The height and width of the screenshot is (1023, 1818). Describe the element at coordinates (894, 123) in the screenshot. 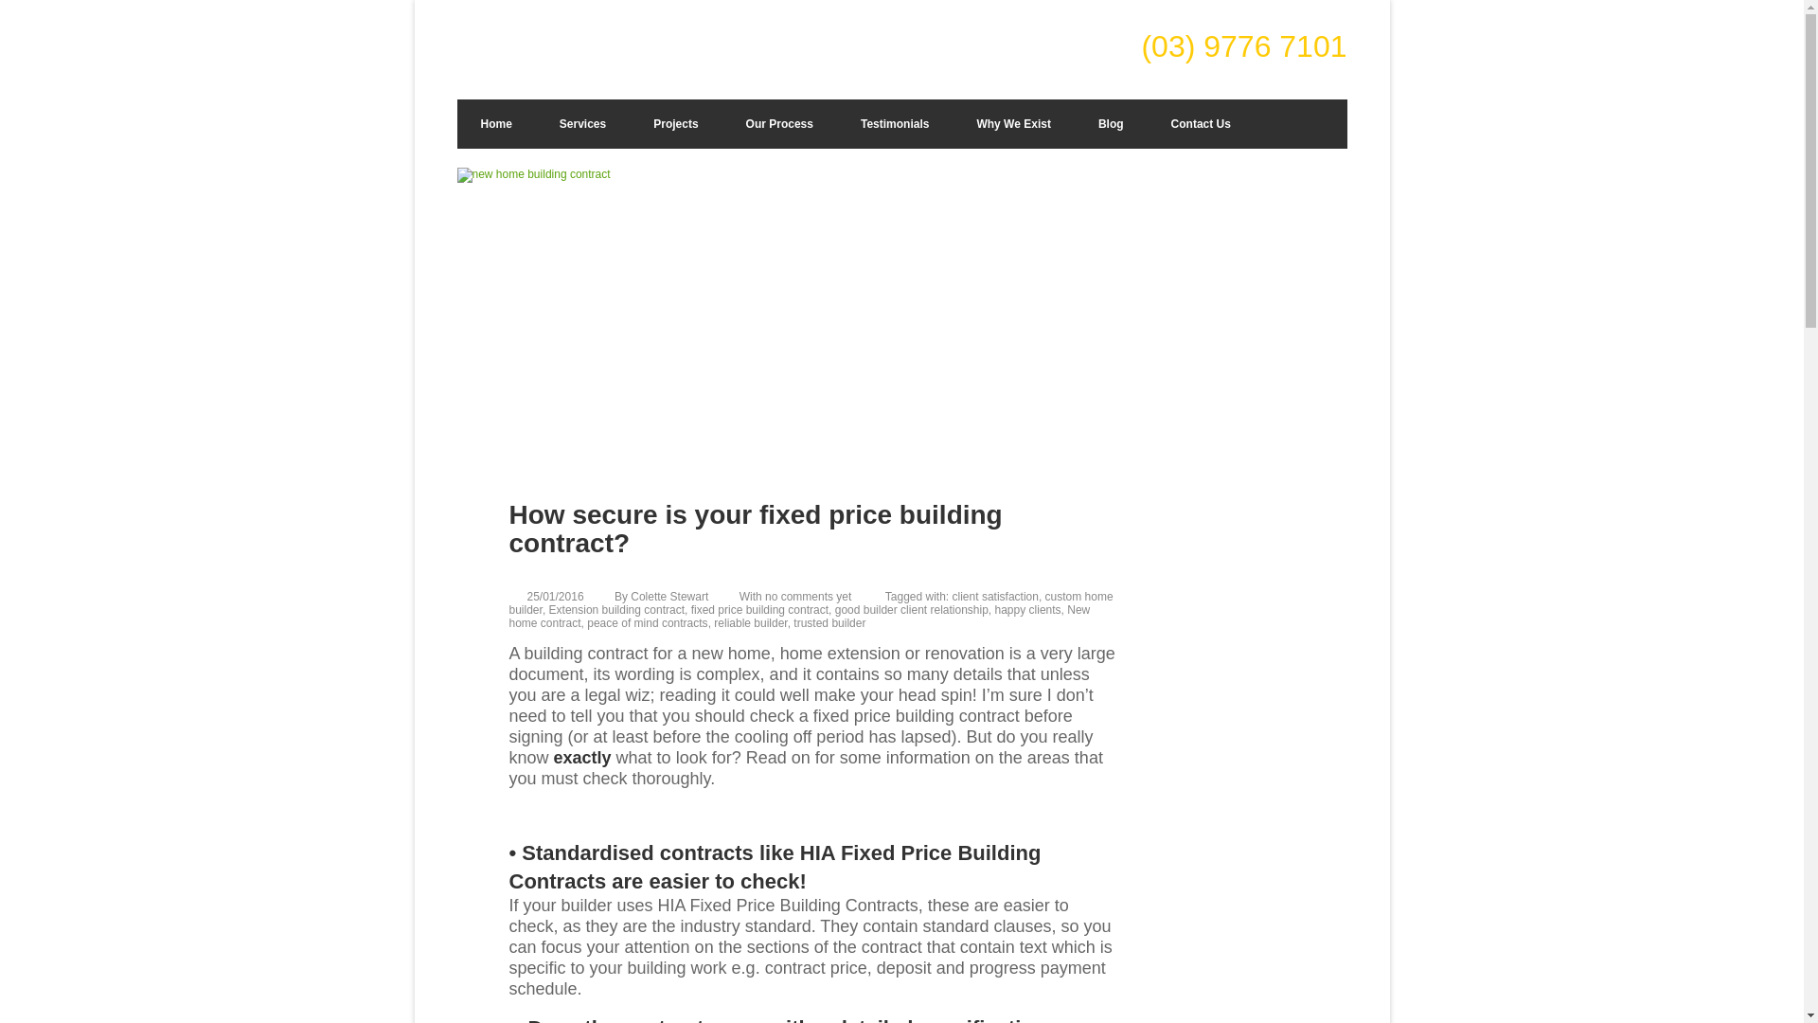

I see `Testimonials` at that location.